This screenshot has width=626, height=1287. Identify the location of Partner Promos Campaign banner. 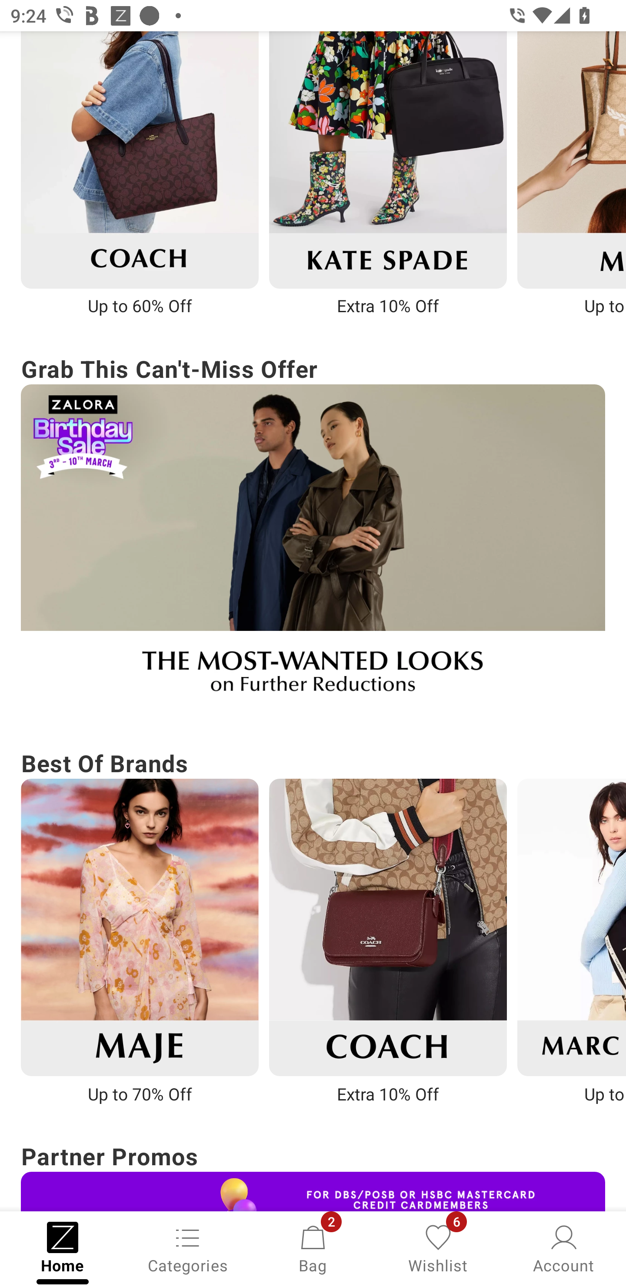
(313, 1174).